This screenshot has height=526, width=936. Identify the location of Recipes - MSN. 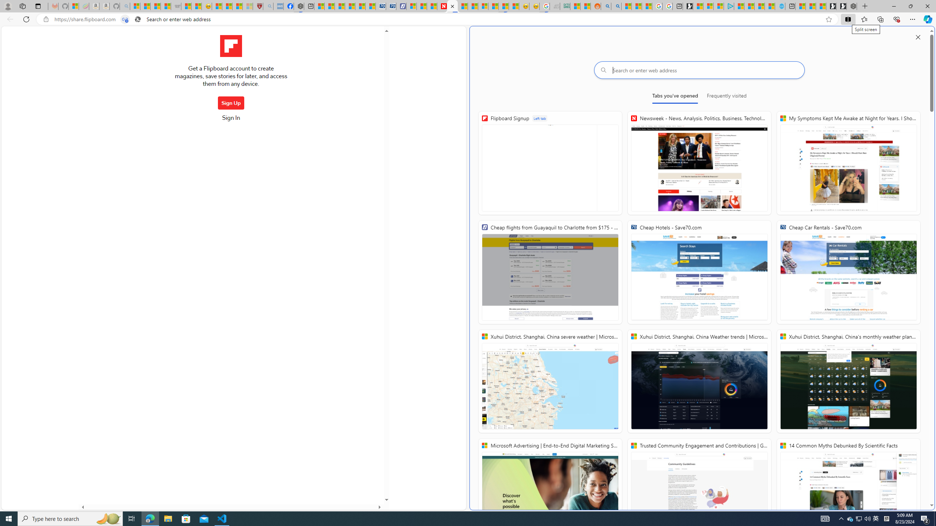
(217, 6).